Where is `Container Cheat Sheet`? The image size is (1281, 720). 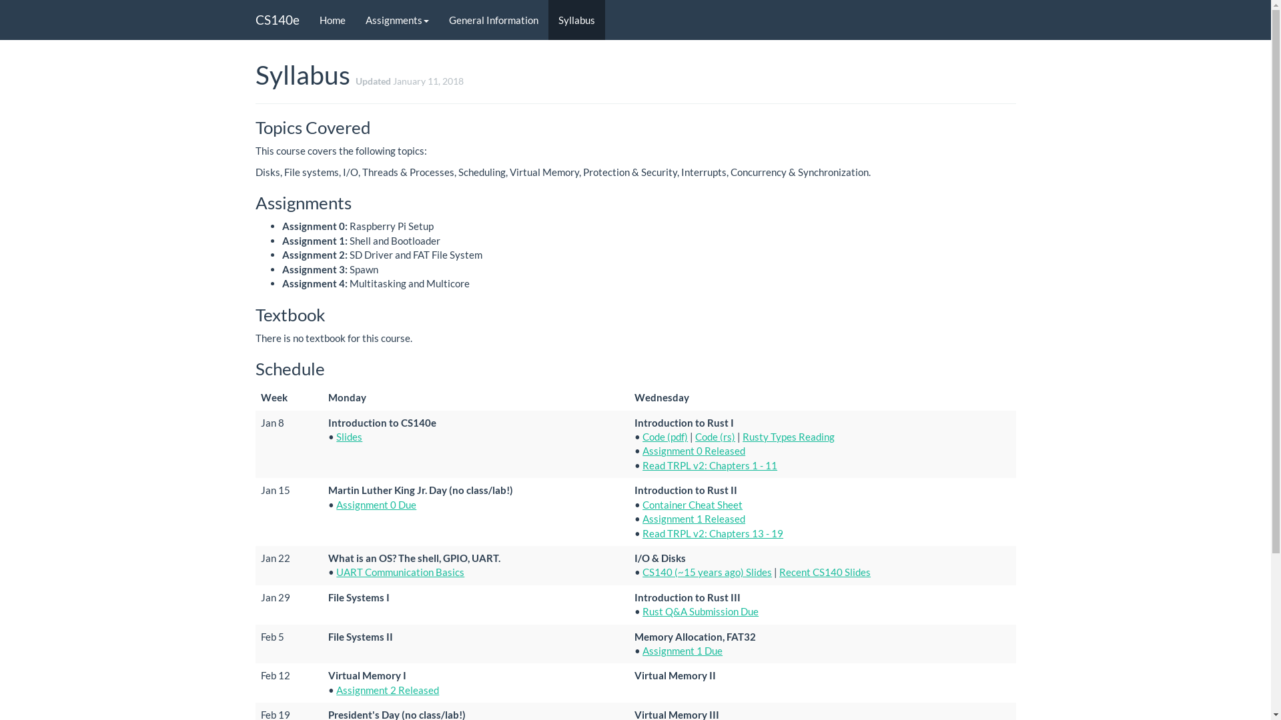
Container Cheat Sheet is located at coordinates (693, 504).